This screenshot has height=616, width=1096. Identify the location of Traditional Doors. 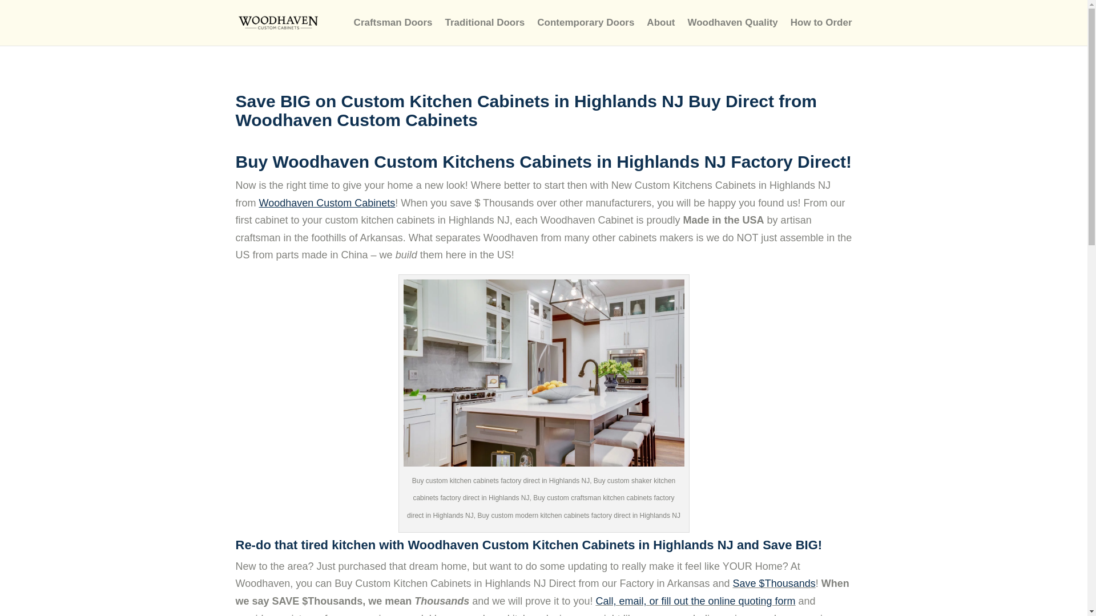
(485, 32).